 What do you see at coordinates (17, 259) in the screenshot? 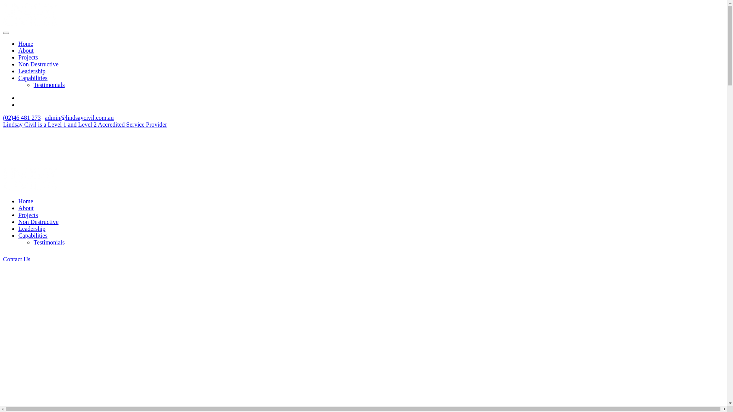
I see `Contact Us` at bounding box center [17, 259].